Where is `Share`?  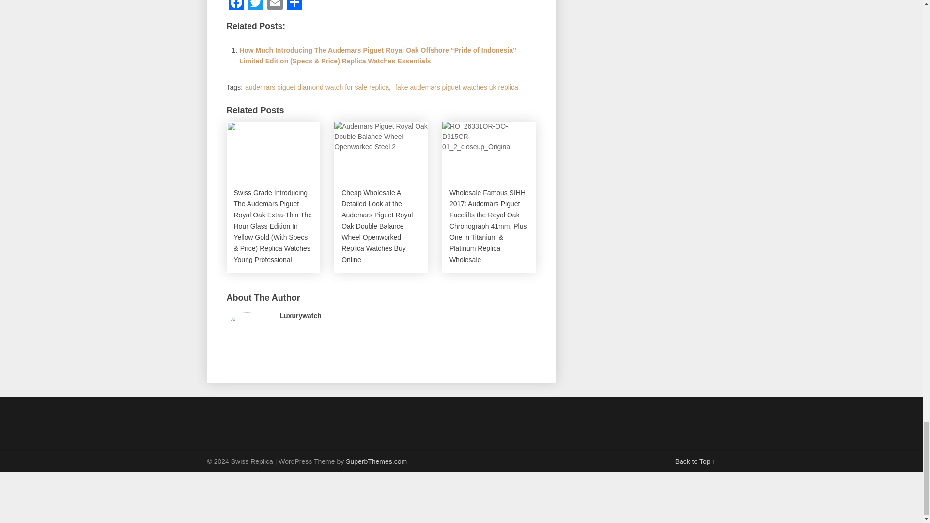 Share is located at coordinates (294, 6).